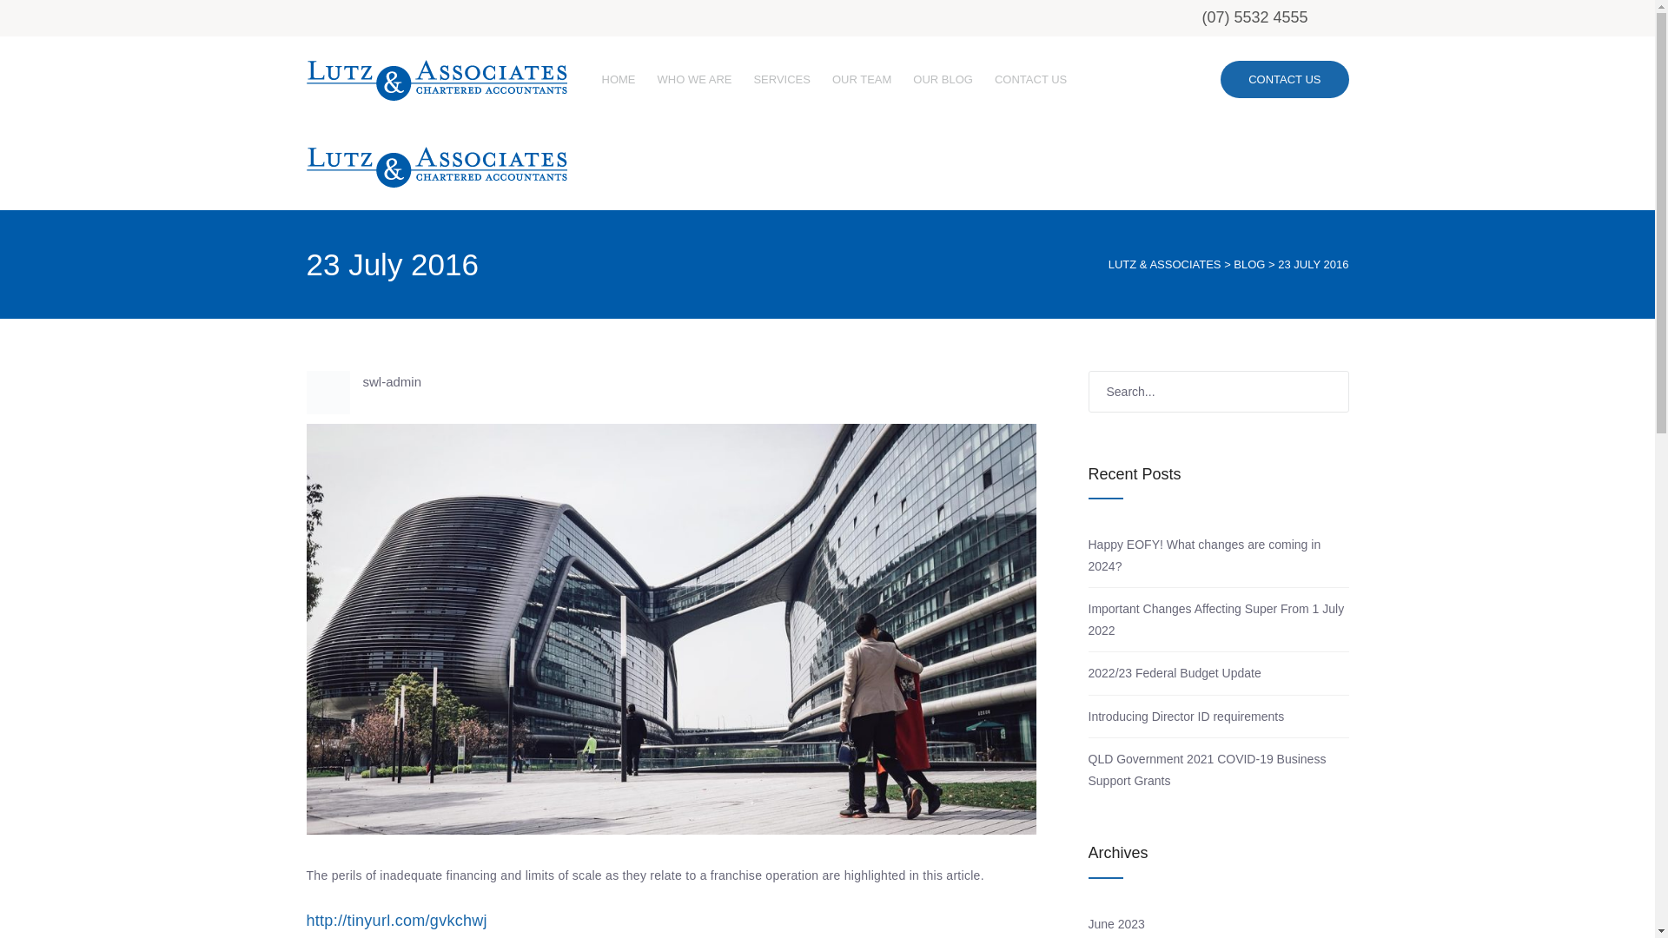 This screenshot has width=1668, height=938. I want to click on HOME, so click(619, 80).